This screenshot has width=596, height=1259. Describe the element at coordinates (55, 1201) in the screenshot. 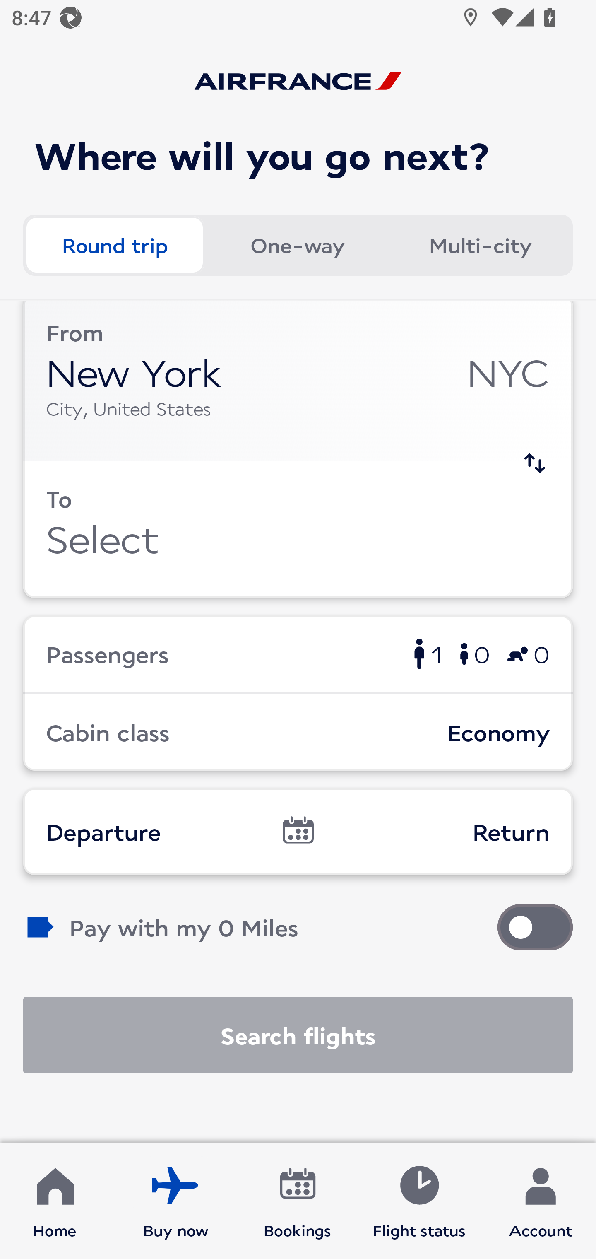

I see `Home` at that location.